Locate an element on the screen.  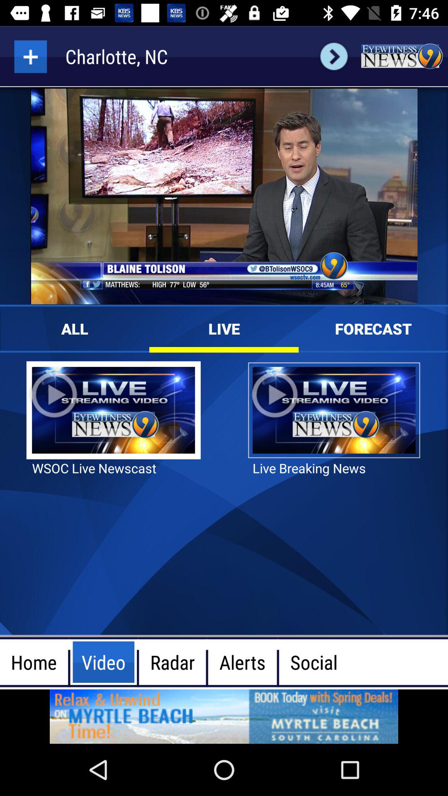
go to advertisement is located at coordinates (224, 716).